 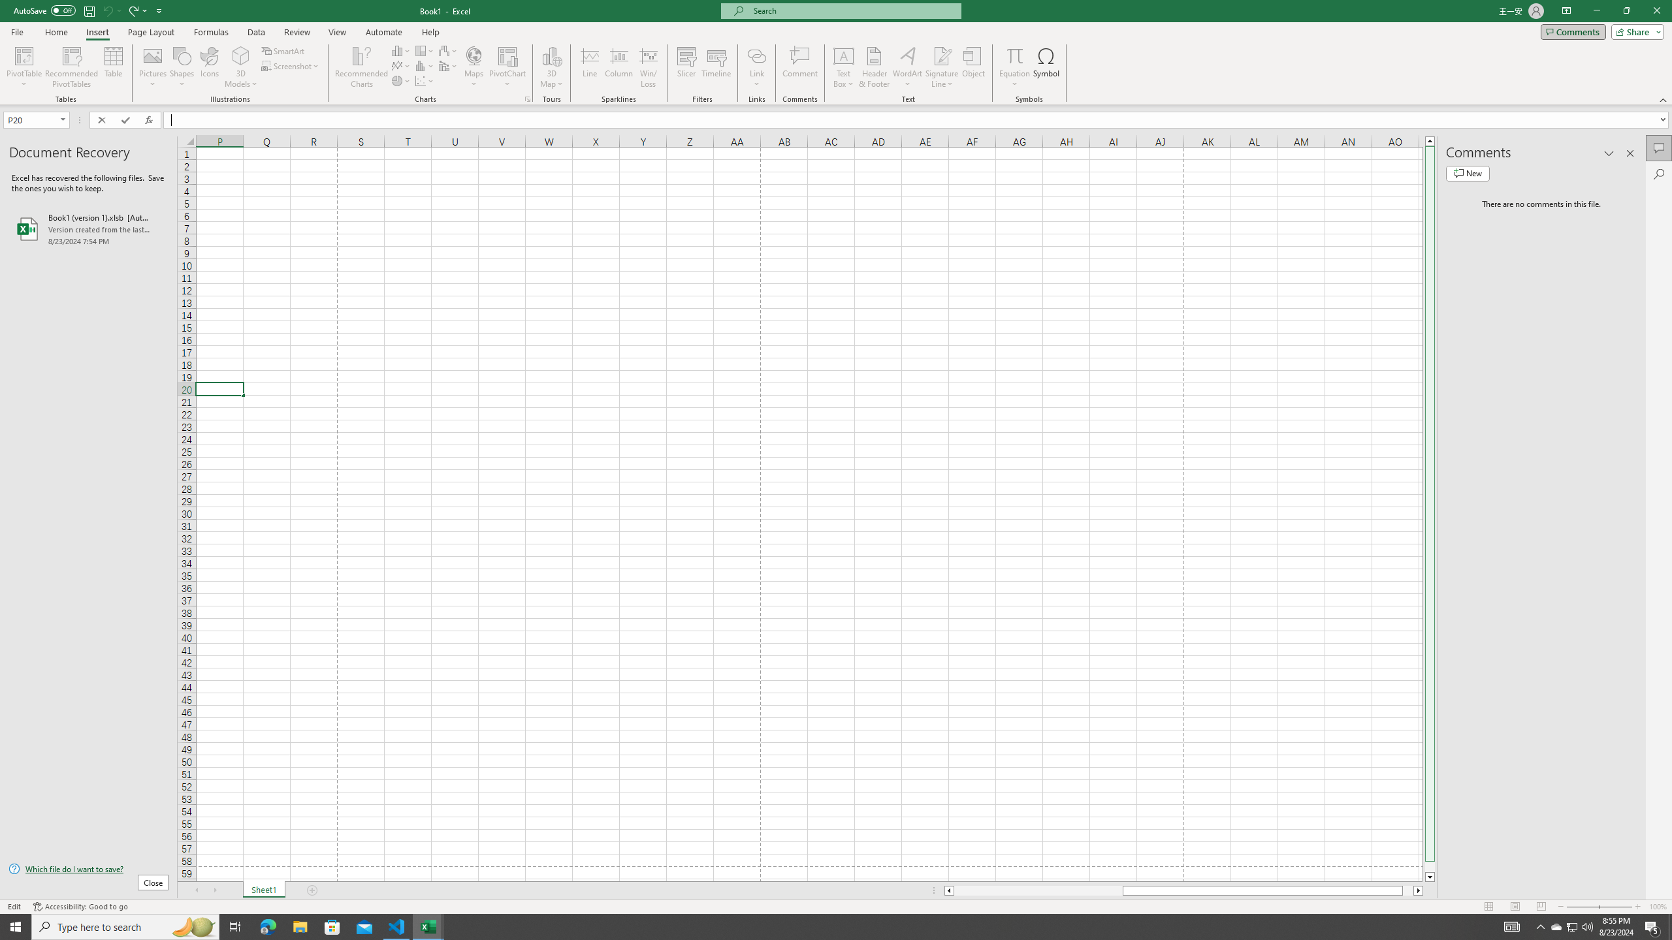 I want to click on Page Layout, so click(x=1514, y=907).